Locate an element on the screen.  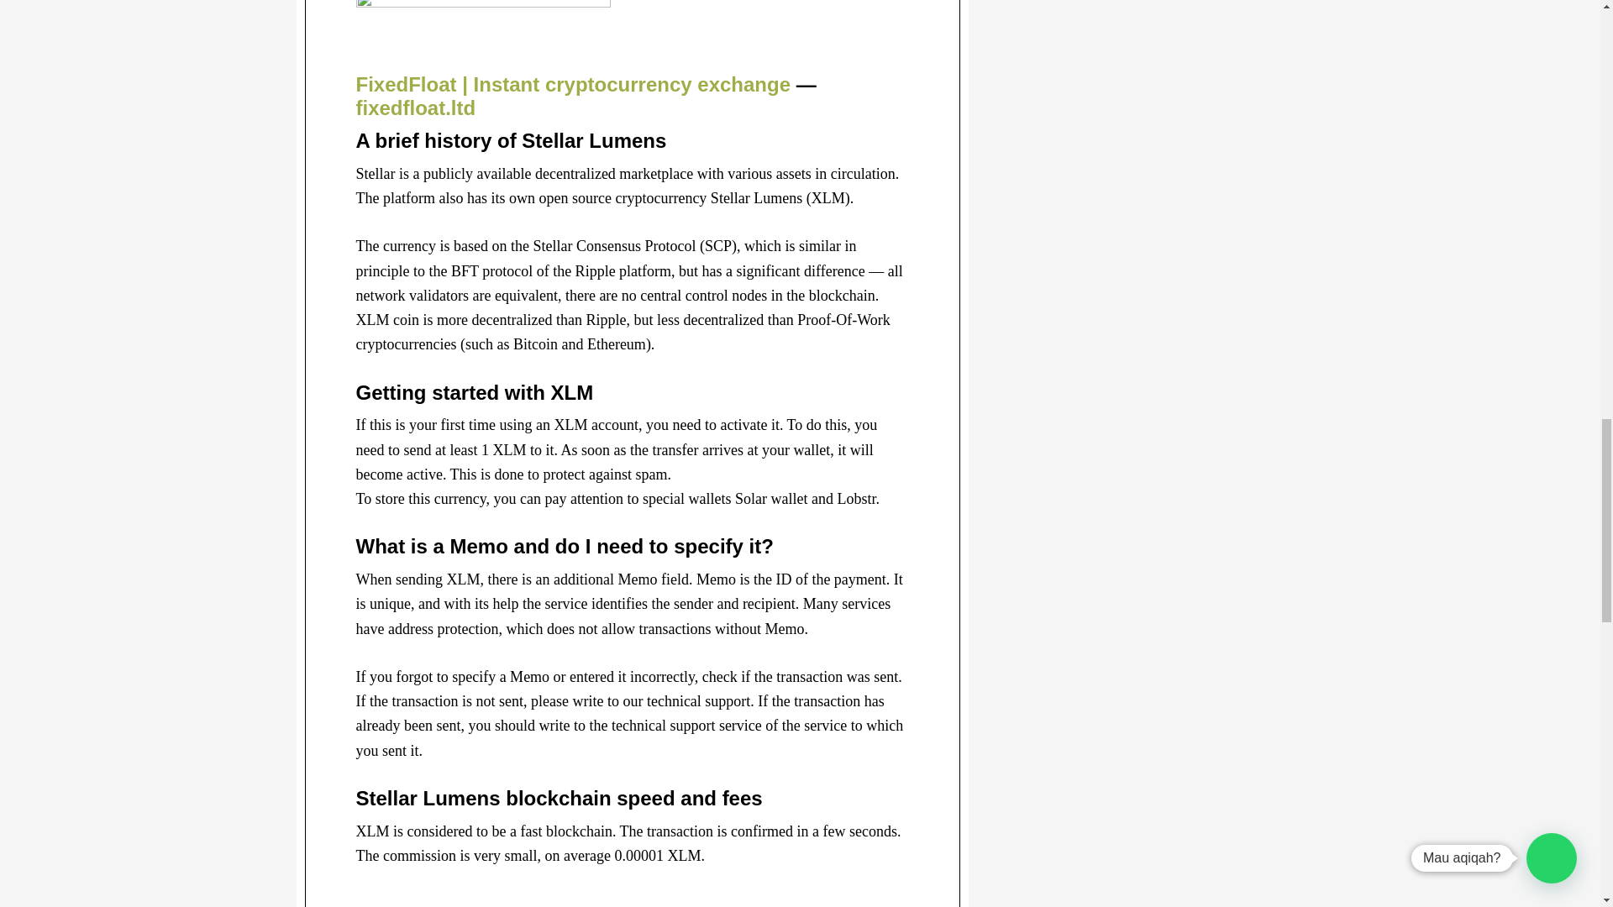
fixedfloat.ltd is located at coordinates (416, 107).